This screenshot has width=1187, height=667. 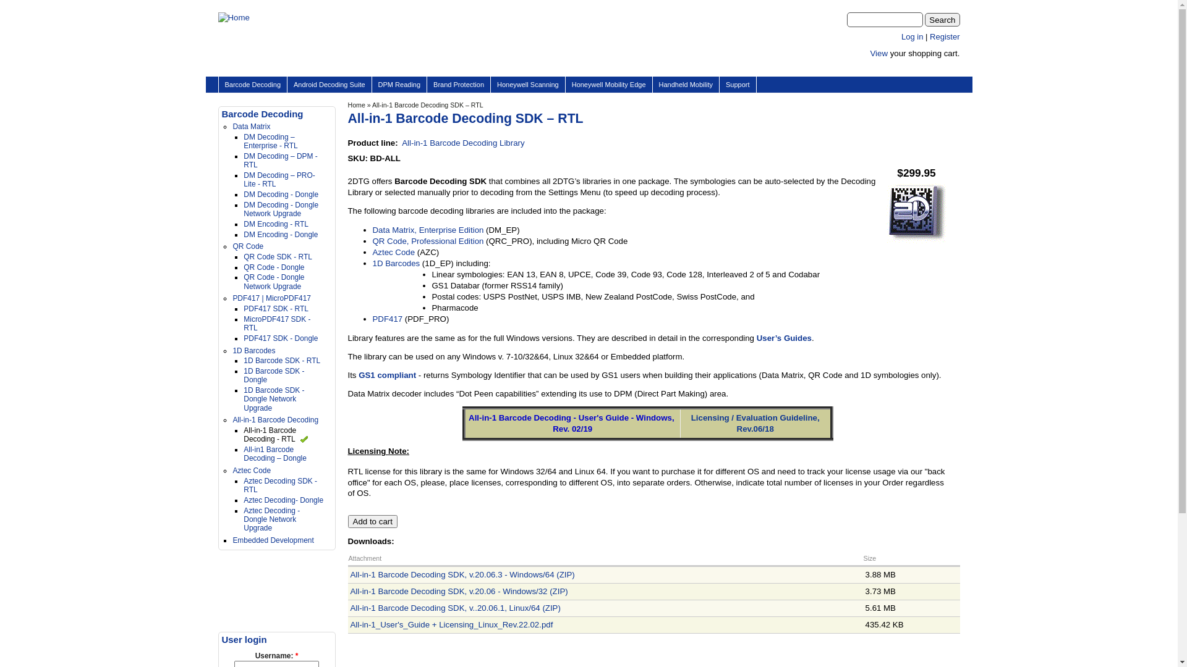 I want to click on PDF417 SDK - Dongle, so click(x=281, y=338).